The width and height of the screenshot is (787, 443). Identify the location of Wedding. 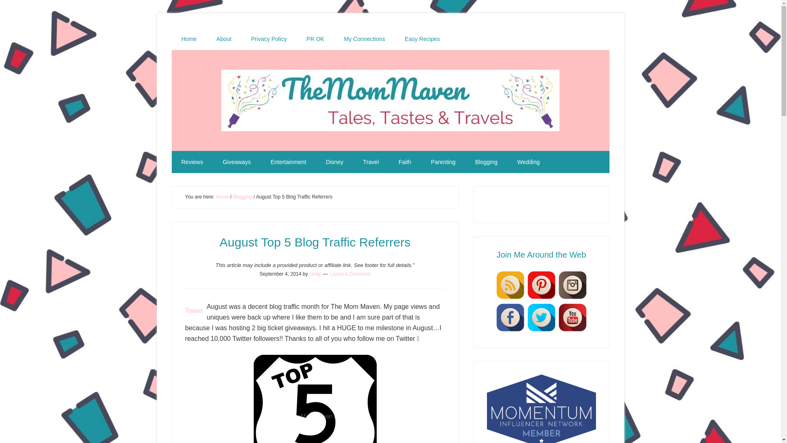
(528, 162).